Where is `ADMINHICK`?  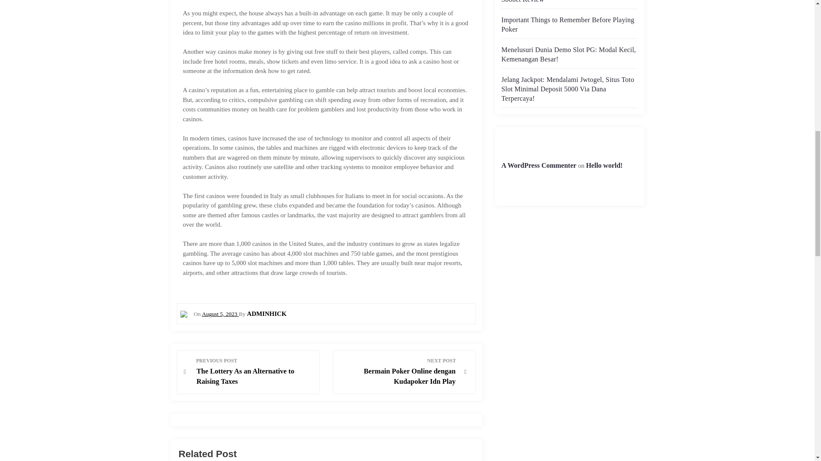
ADMINHICK is located at coordinates (267, 313).